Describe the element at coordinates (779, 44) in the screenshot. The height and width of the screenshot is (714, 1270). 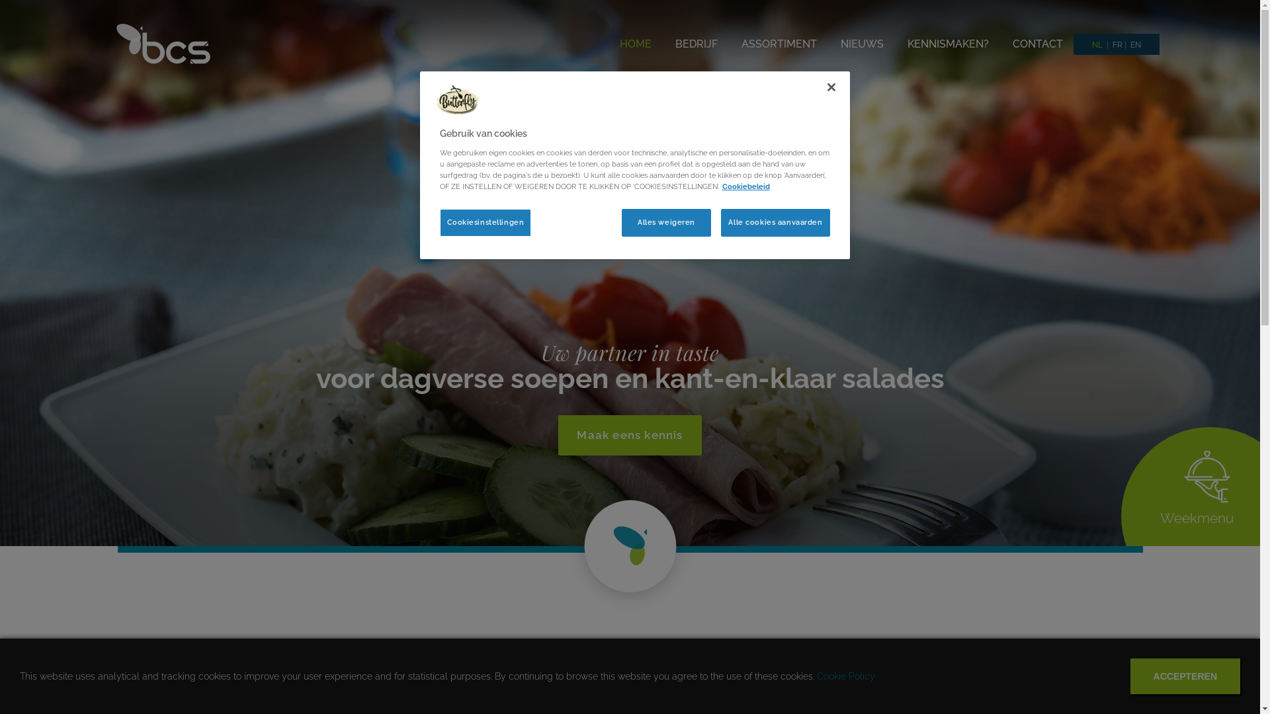
I see `ASSORTIMENT` at that location.